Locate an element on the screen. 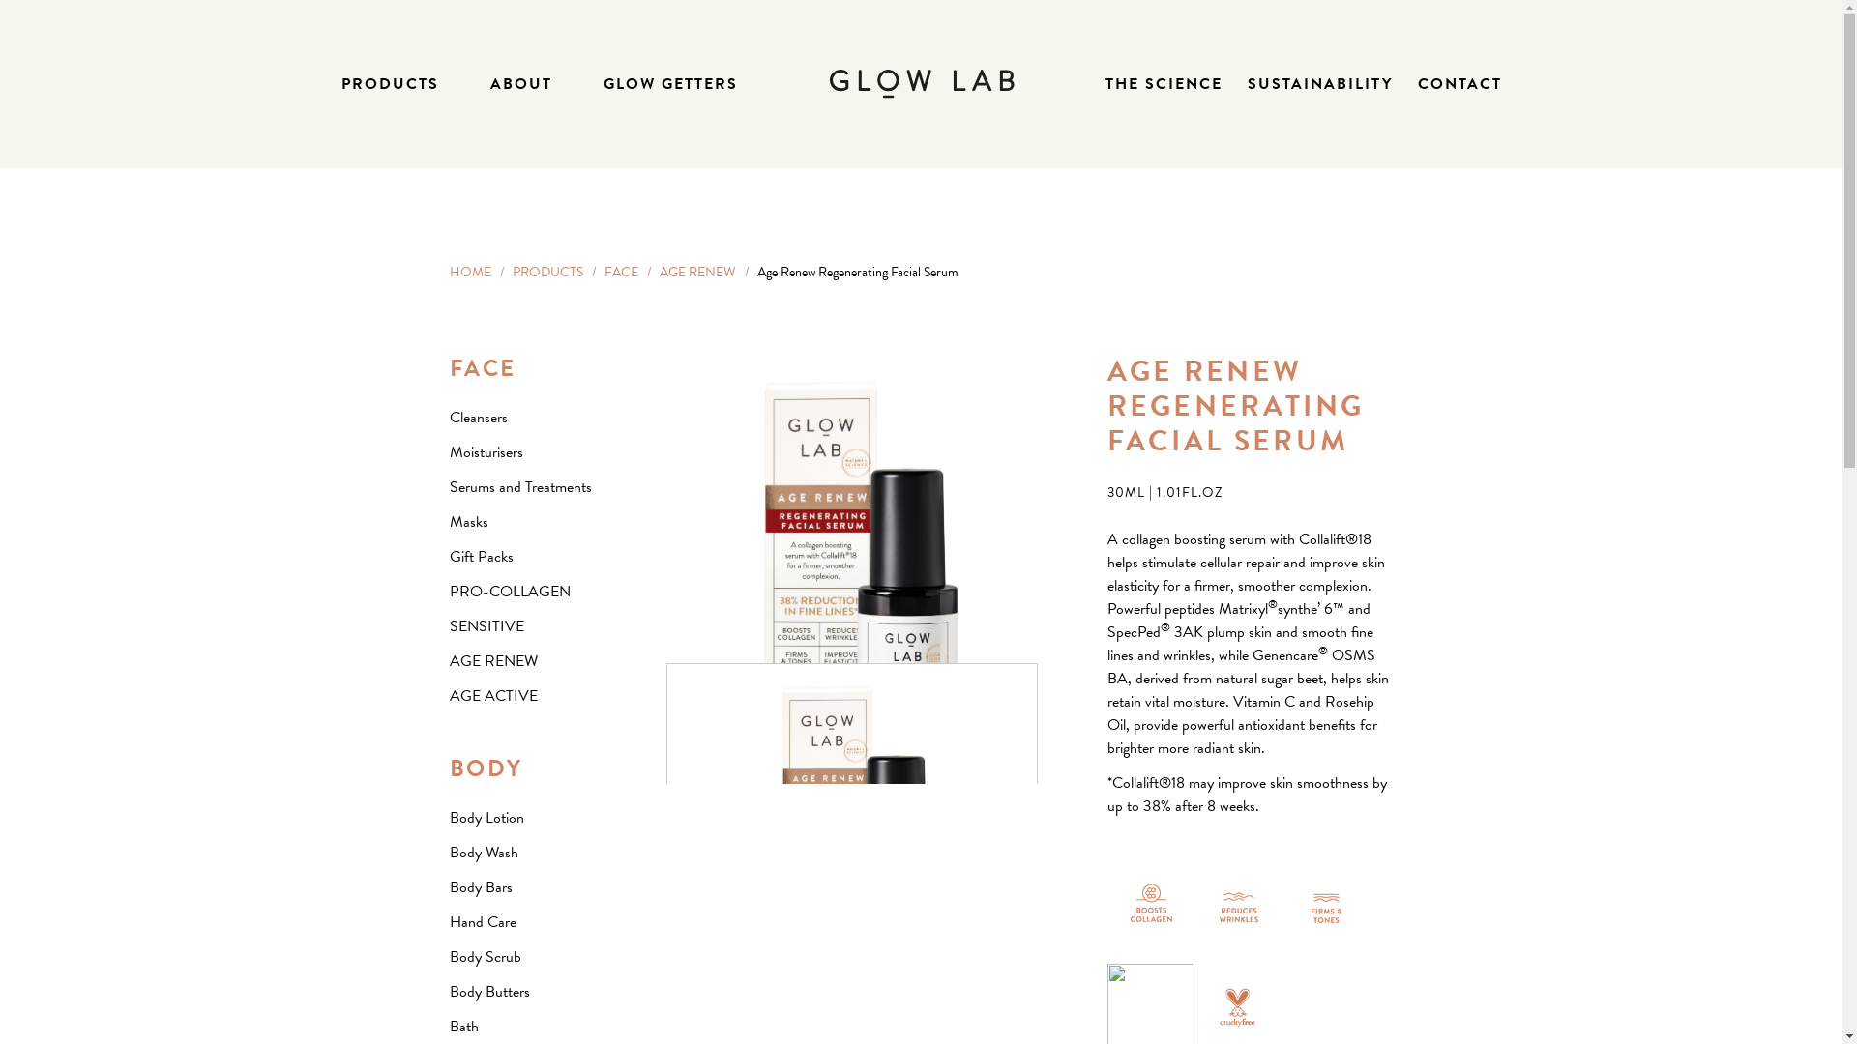 This screenshot has width=1857, height=1044. Serums and Treatments is located at coordinates (520, 487).